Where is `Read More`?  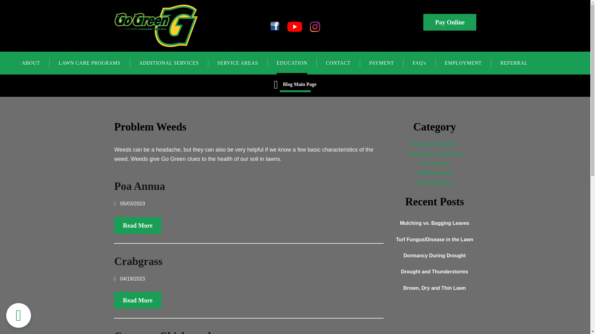 Read More is located at coordinates (138, 300).